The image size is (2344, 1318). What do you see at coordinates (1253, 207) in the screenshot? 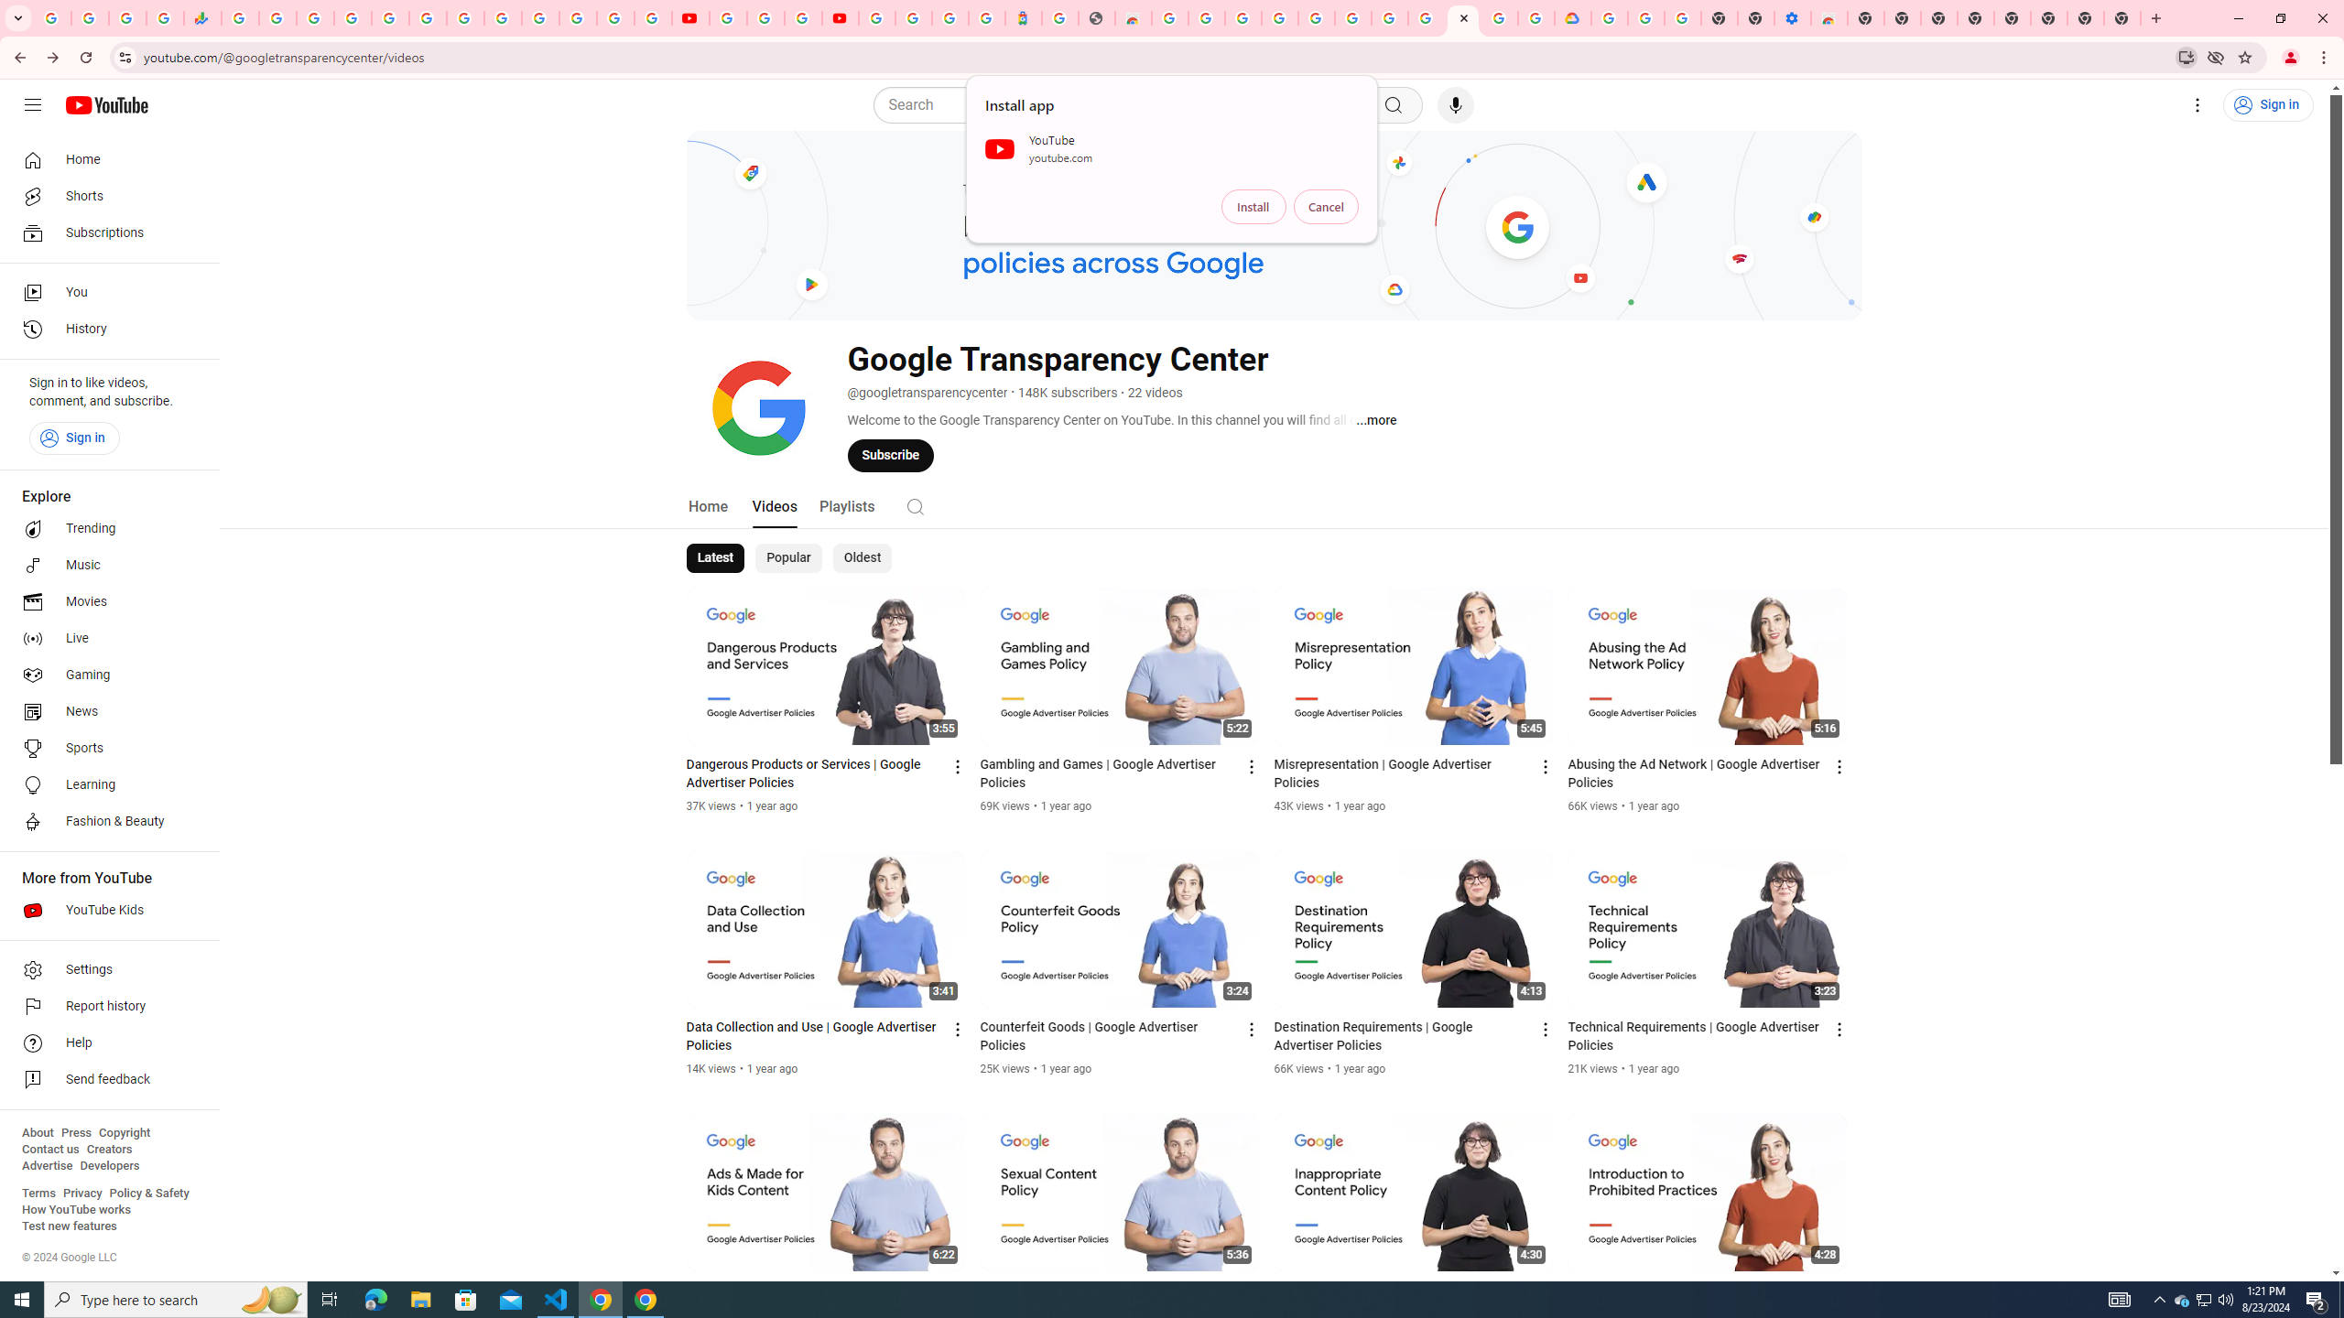
I see `Install` at bounding box center [1253, 207].